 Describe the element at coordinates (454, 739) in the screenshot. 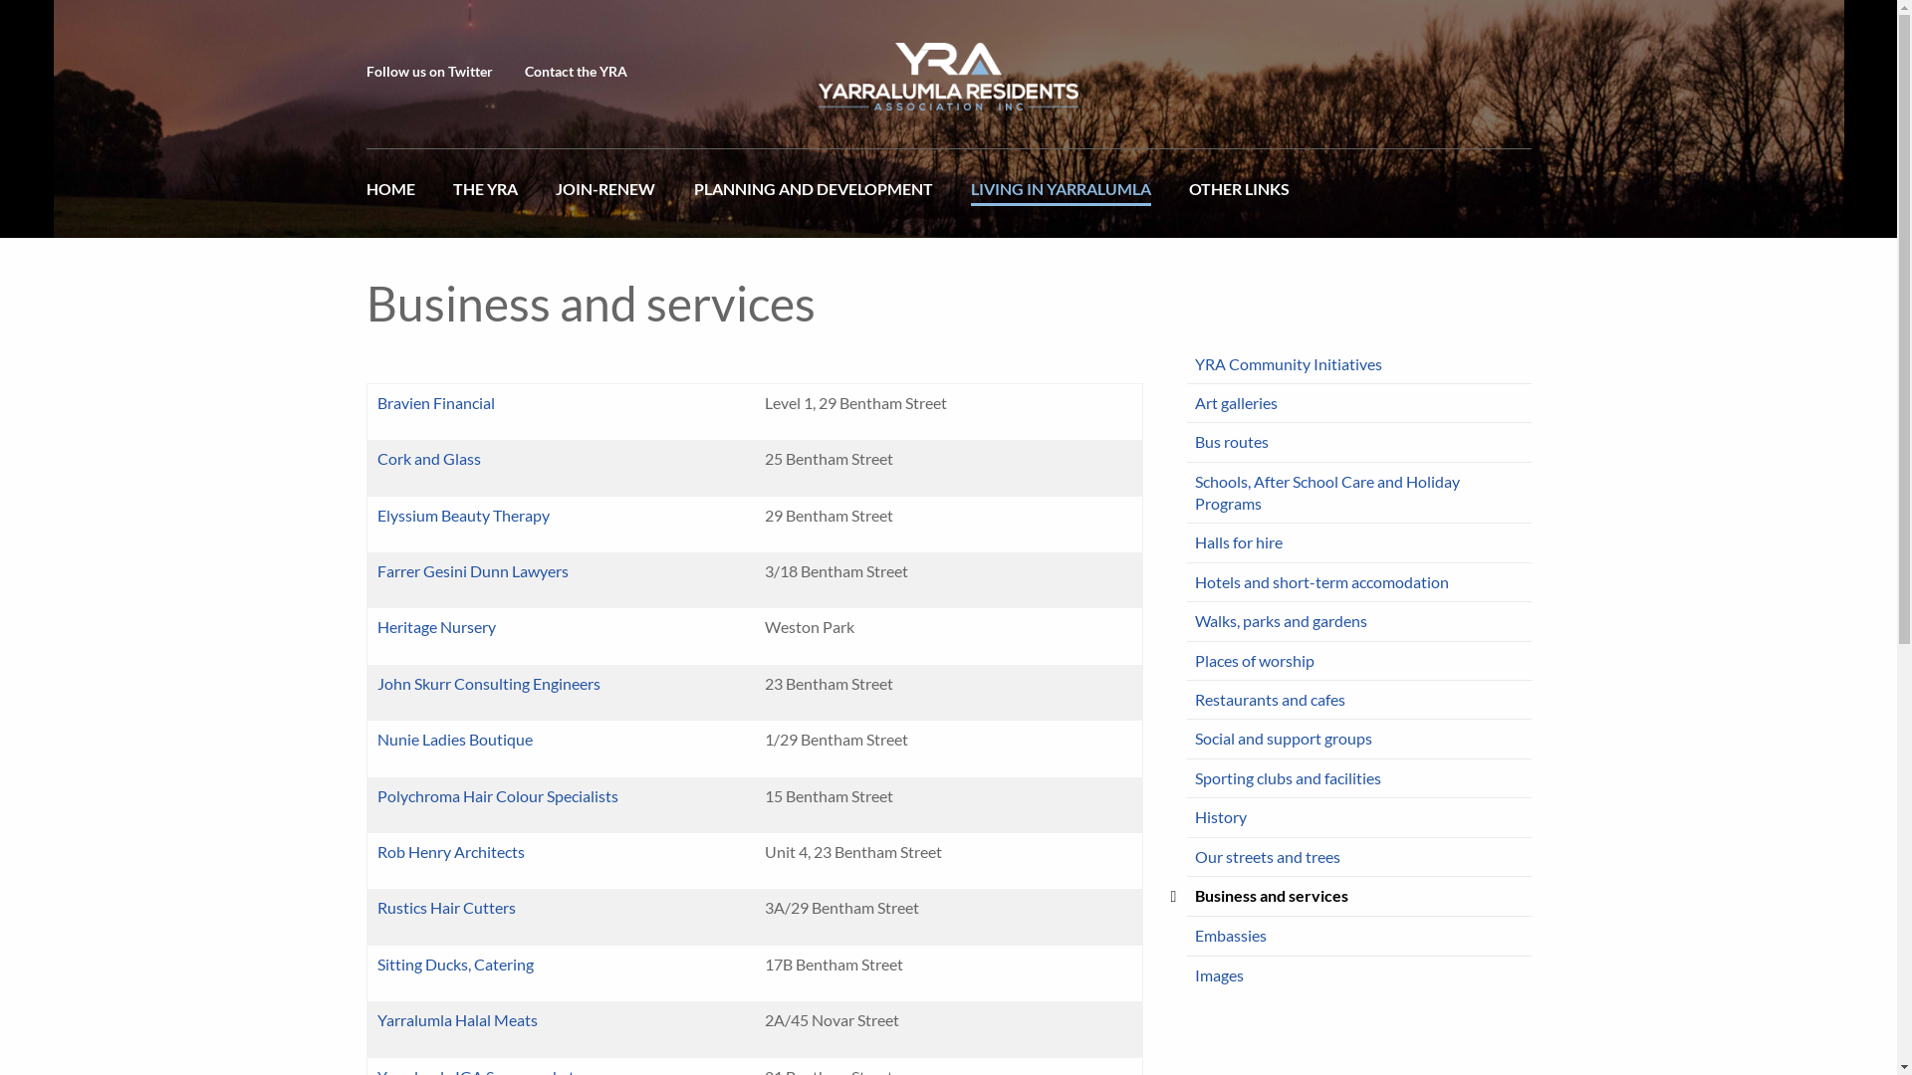

I see `Nunie Ladies Boutique` at that location.